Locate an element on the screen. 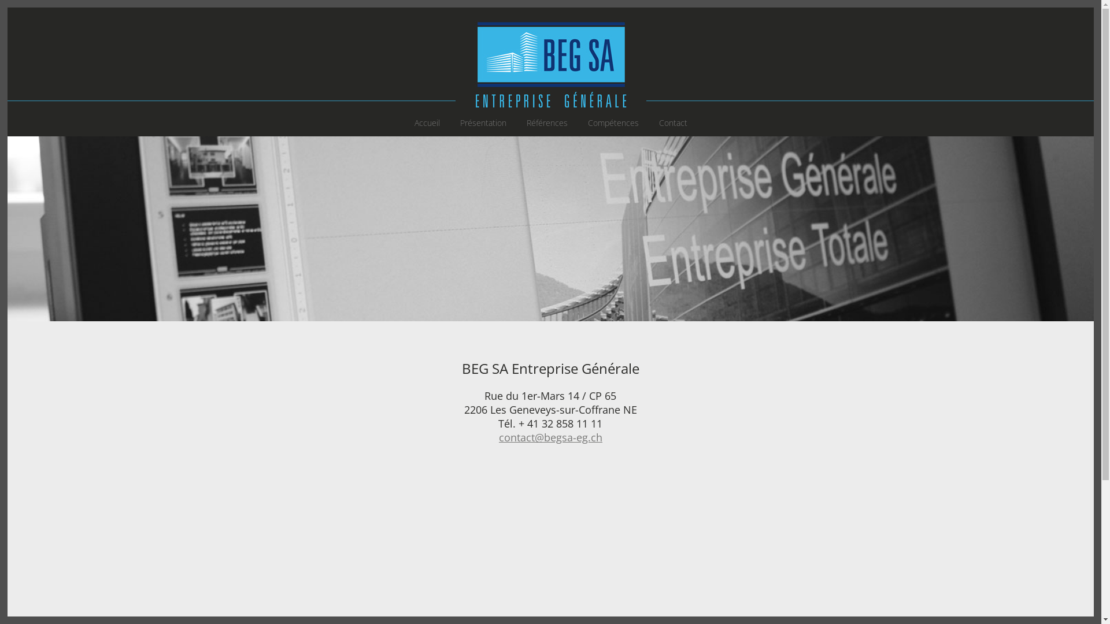 This screenshot has width=1110, height=624. Accueil is located at coordinates (427, 123).